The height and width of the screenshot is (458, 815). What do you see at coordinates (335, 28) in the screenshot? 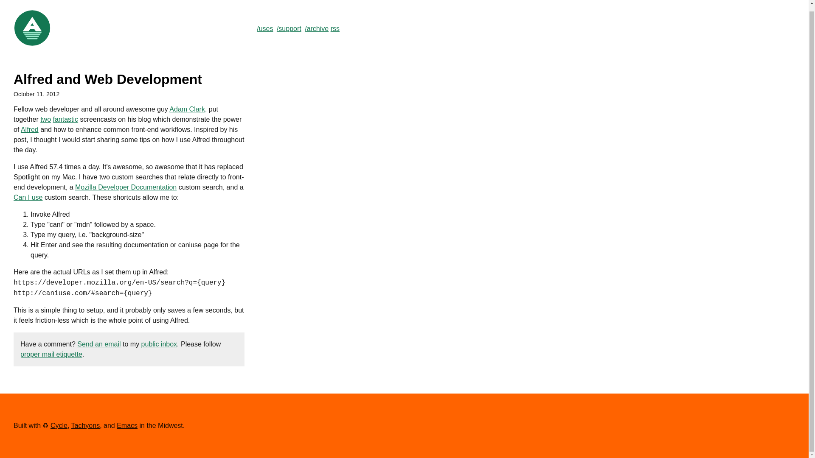
I see `rss` at bounding box center [335, 28].